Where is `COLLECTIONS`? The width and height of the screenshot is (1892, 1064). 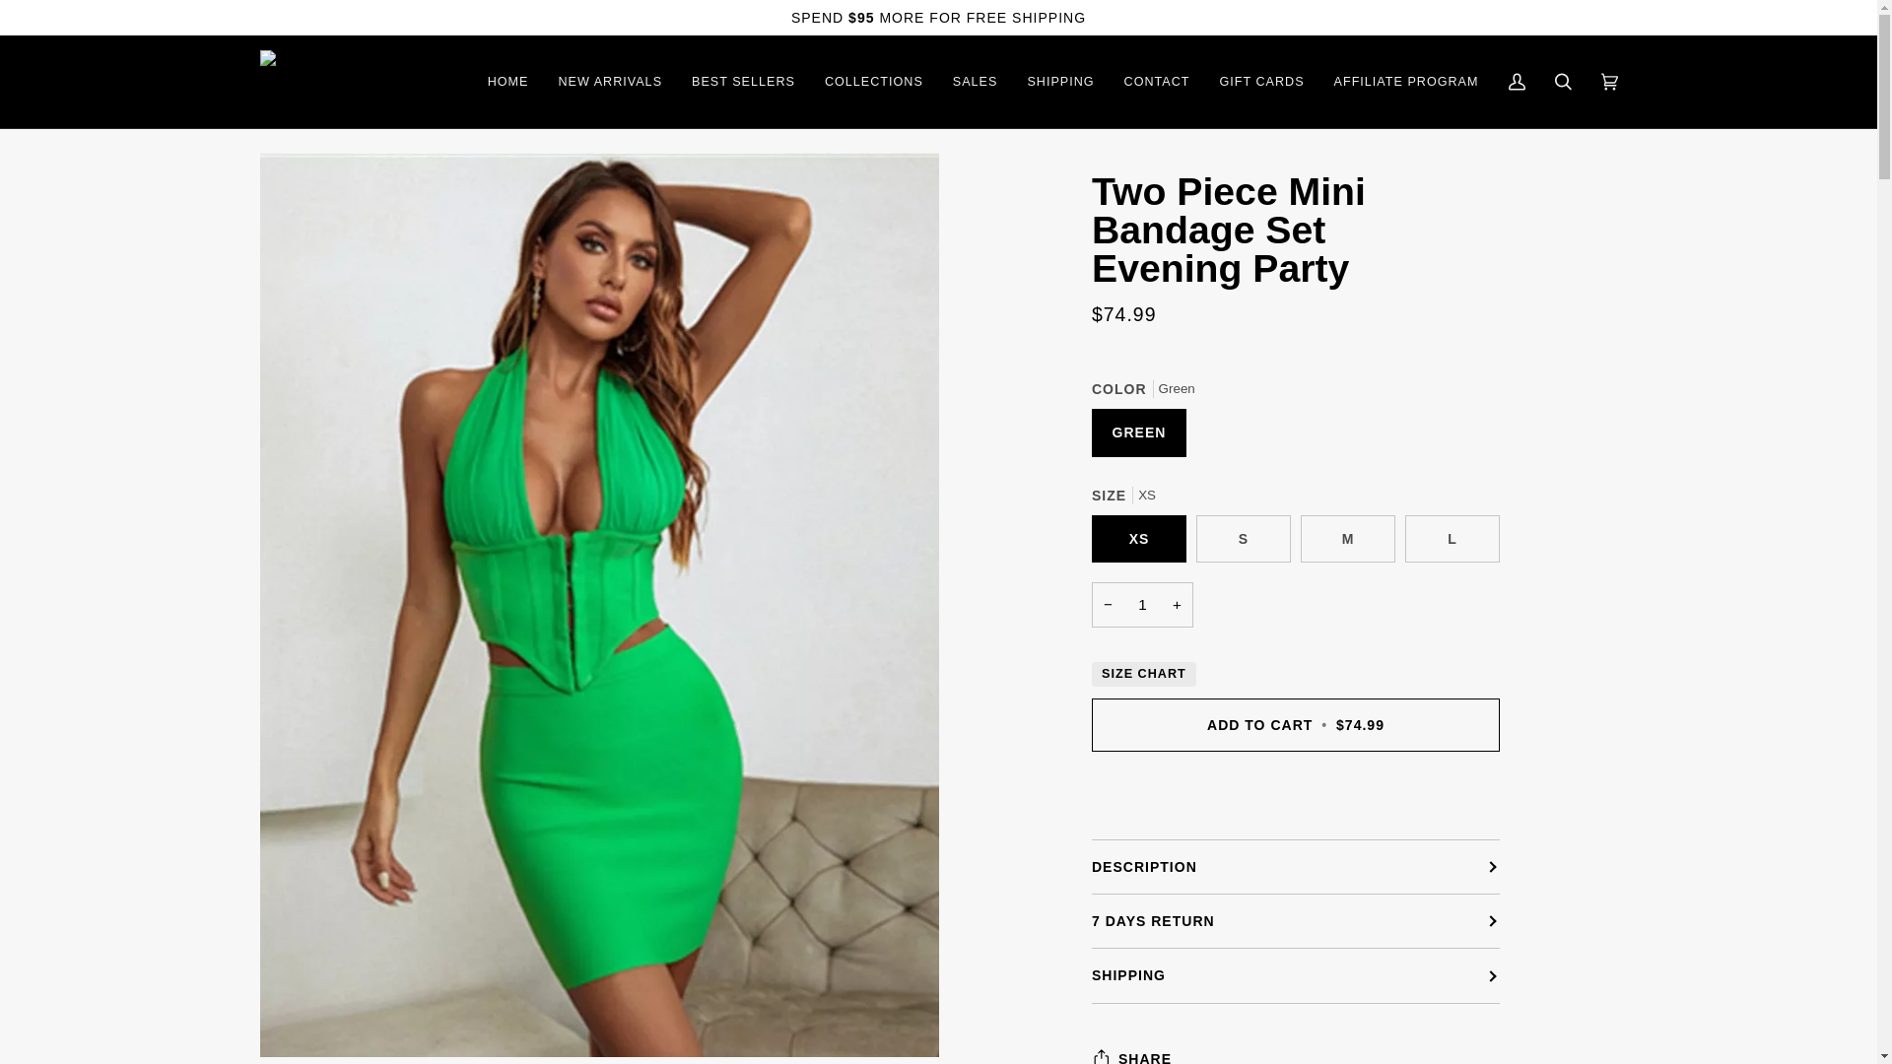 COLLECTIONS is located at coordinates (873, 81).